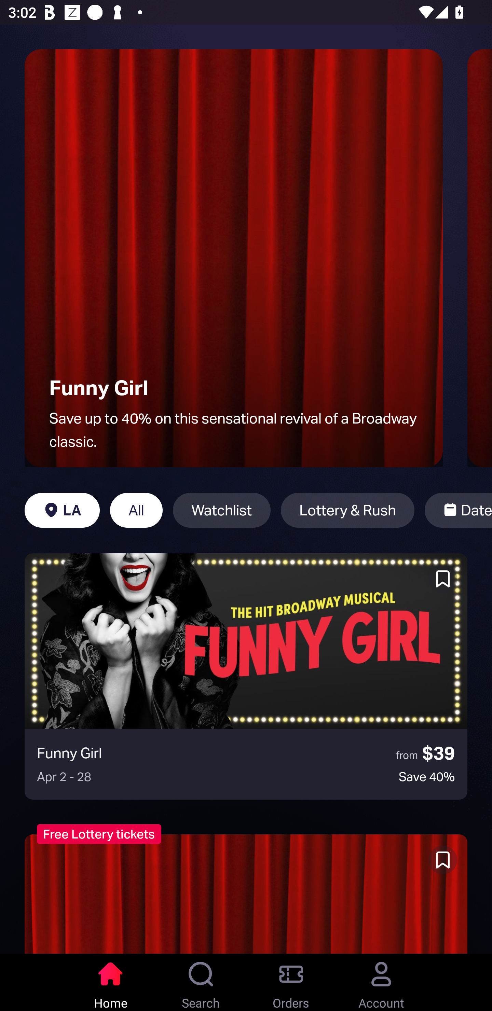  I want to click on Funny Girl from $39 Apr 2 - 28 Save 40%, so click(246, 676).